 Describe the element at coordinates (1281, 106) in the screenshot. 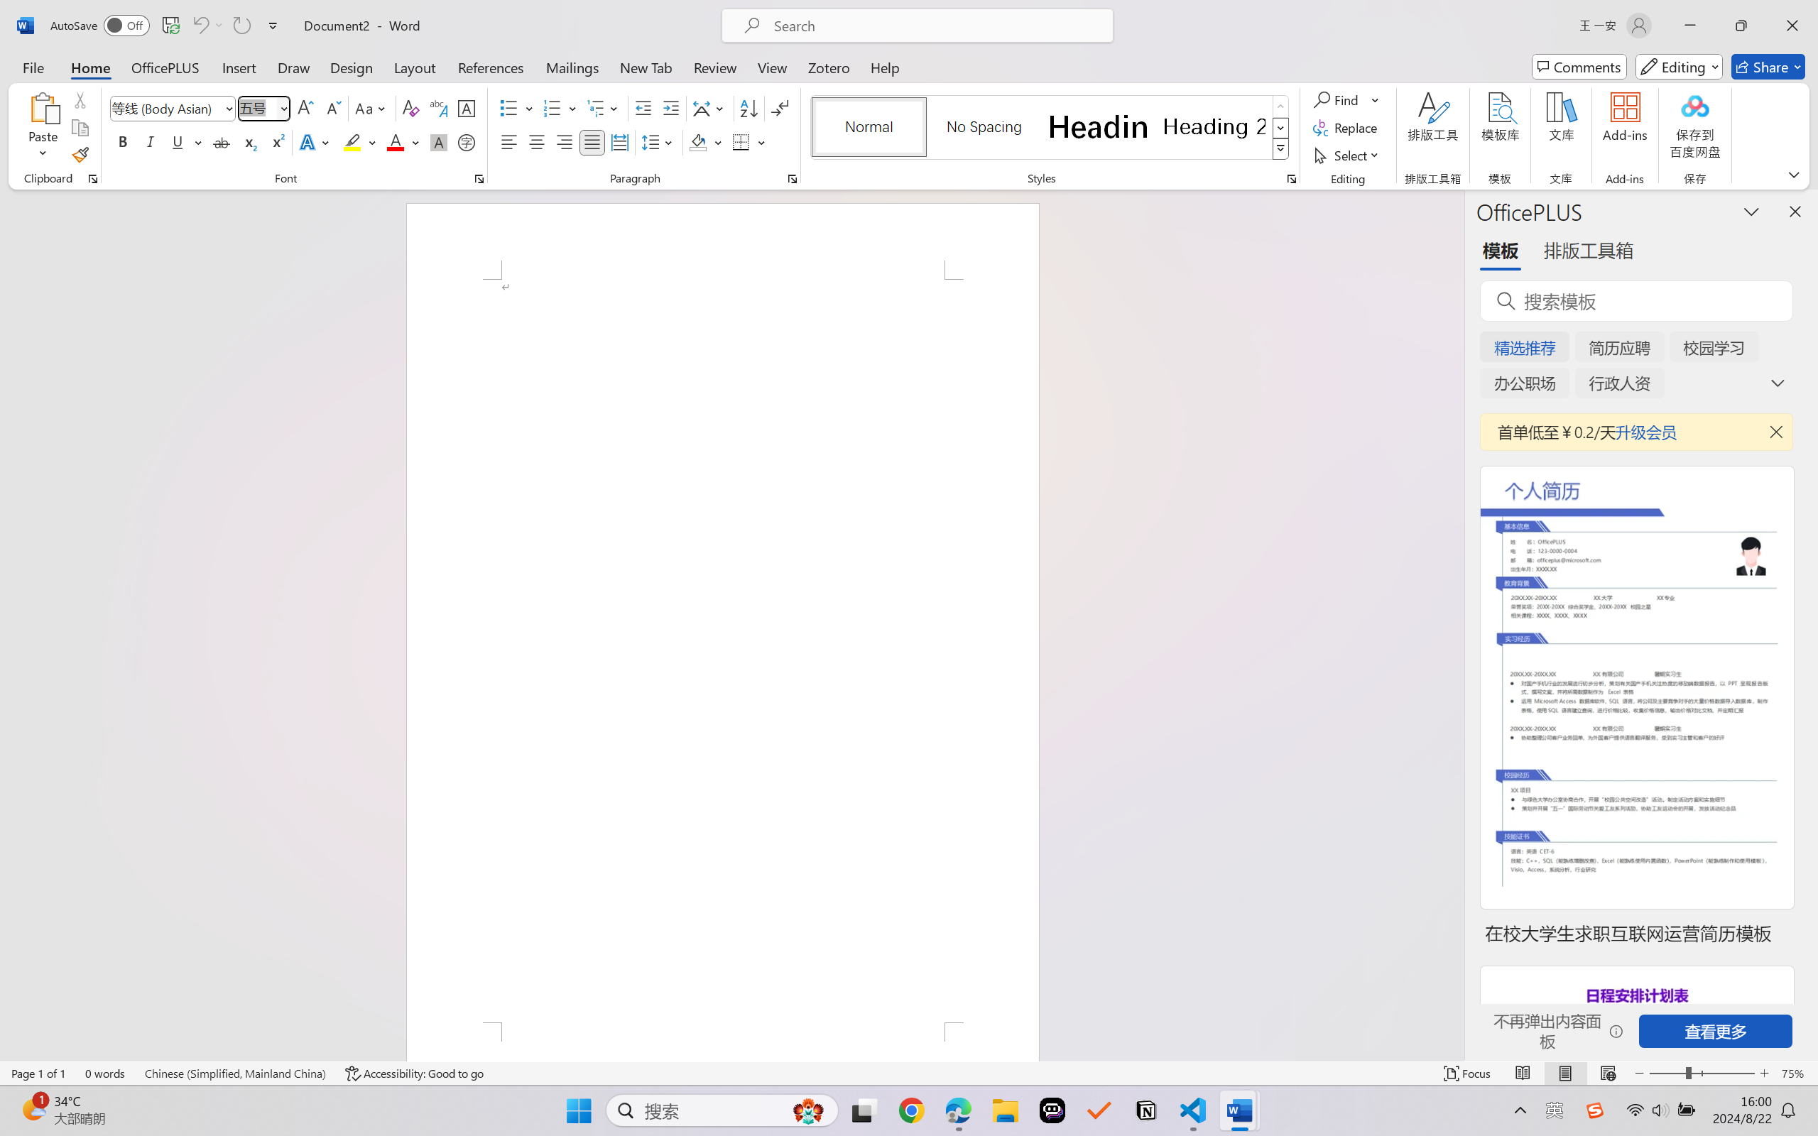

I see `Row up` at that location.